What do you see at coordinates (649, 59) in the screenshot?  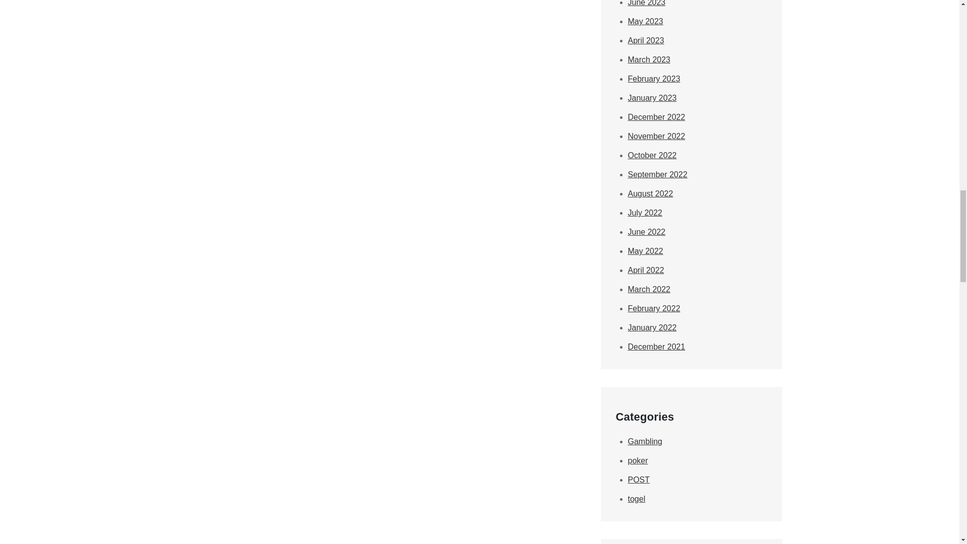 I see `March 2023` at bounding box center [649, 59].